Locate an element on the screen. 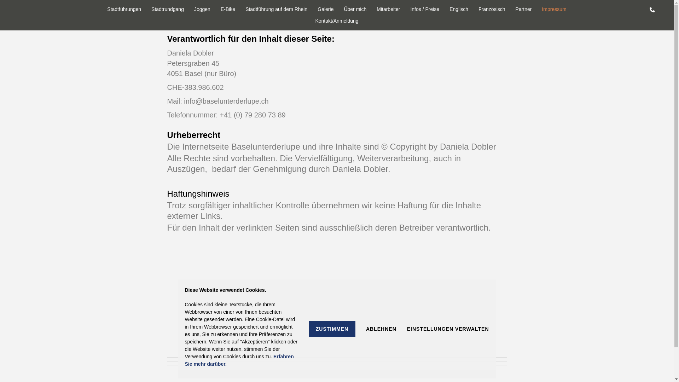  Englisch is located at coordinates (459, 9).